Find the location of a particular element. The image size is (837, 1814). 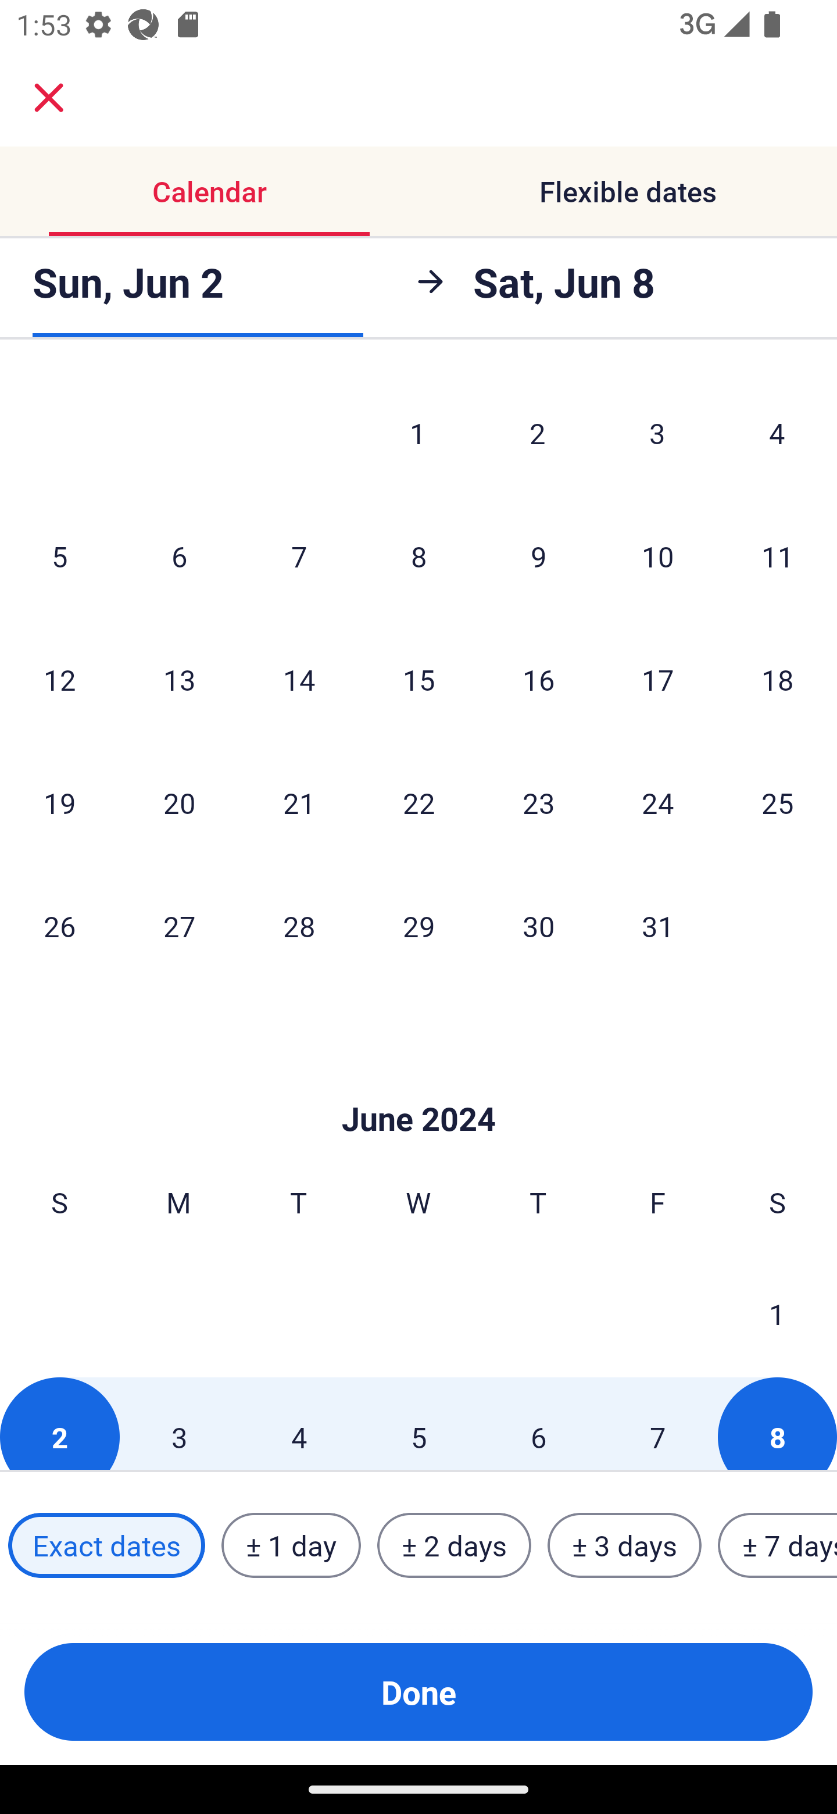

24 Friday, May 24, 2024 is located at coordinates (658, 802).